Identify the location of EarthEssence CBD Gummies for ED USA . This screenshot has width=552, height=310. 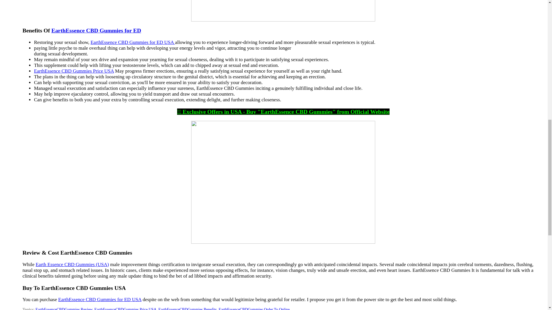
(133, 42).